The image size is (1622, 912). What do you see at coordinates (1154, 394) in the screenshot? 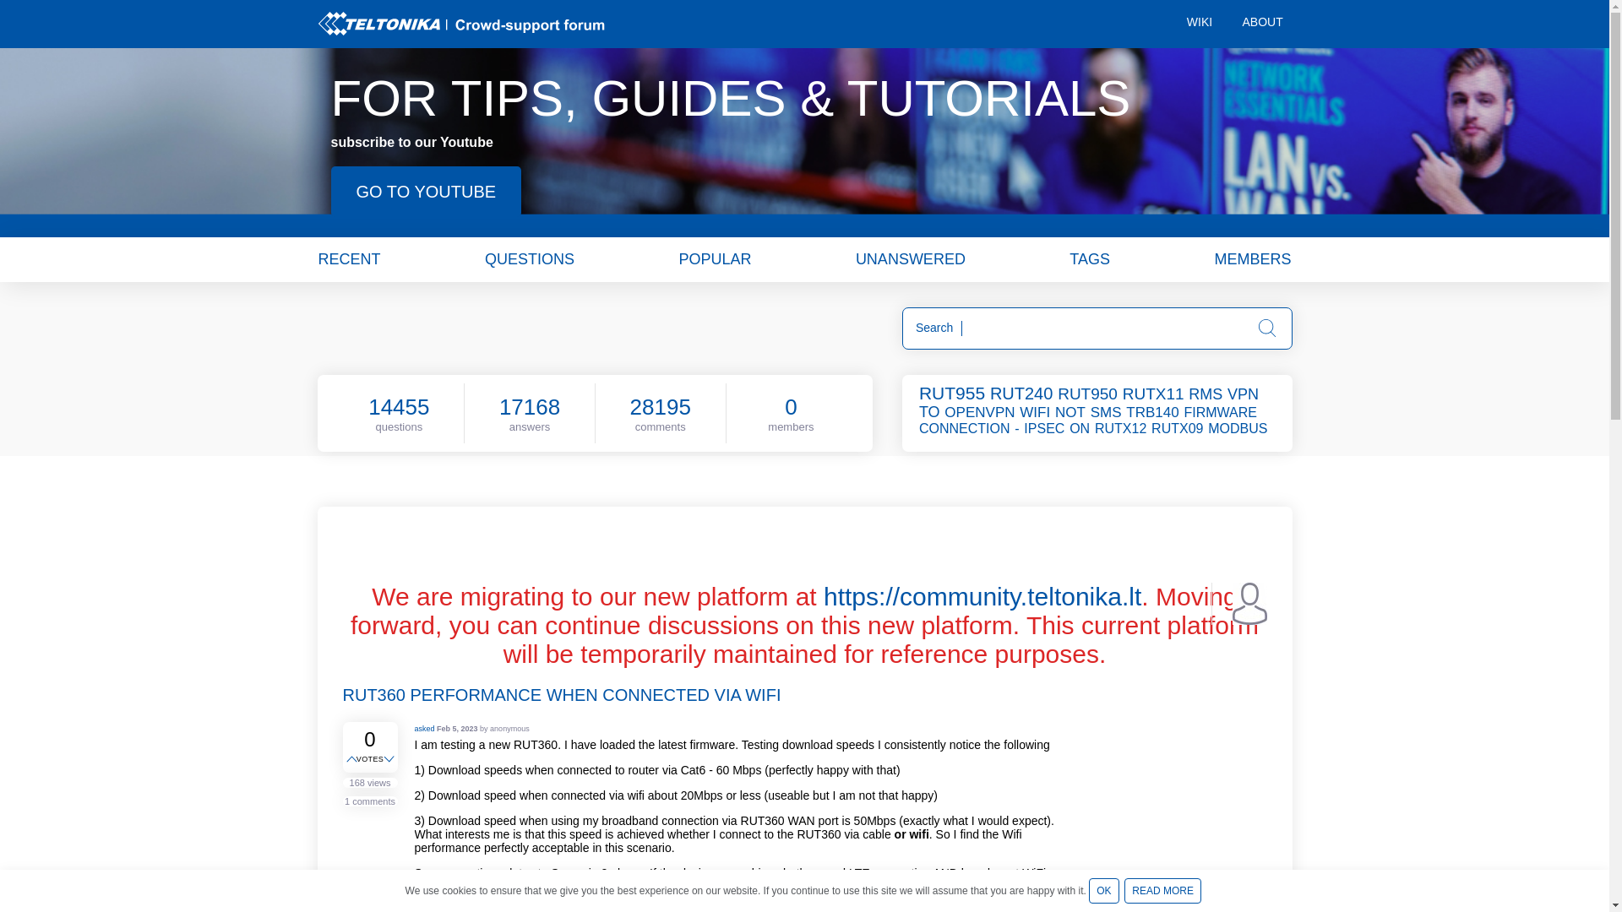
I see `RUTX11` at bounding box center [1154, 394].